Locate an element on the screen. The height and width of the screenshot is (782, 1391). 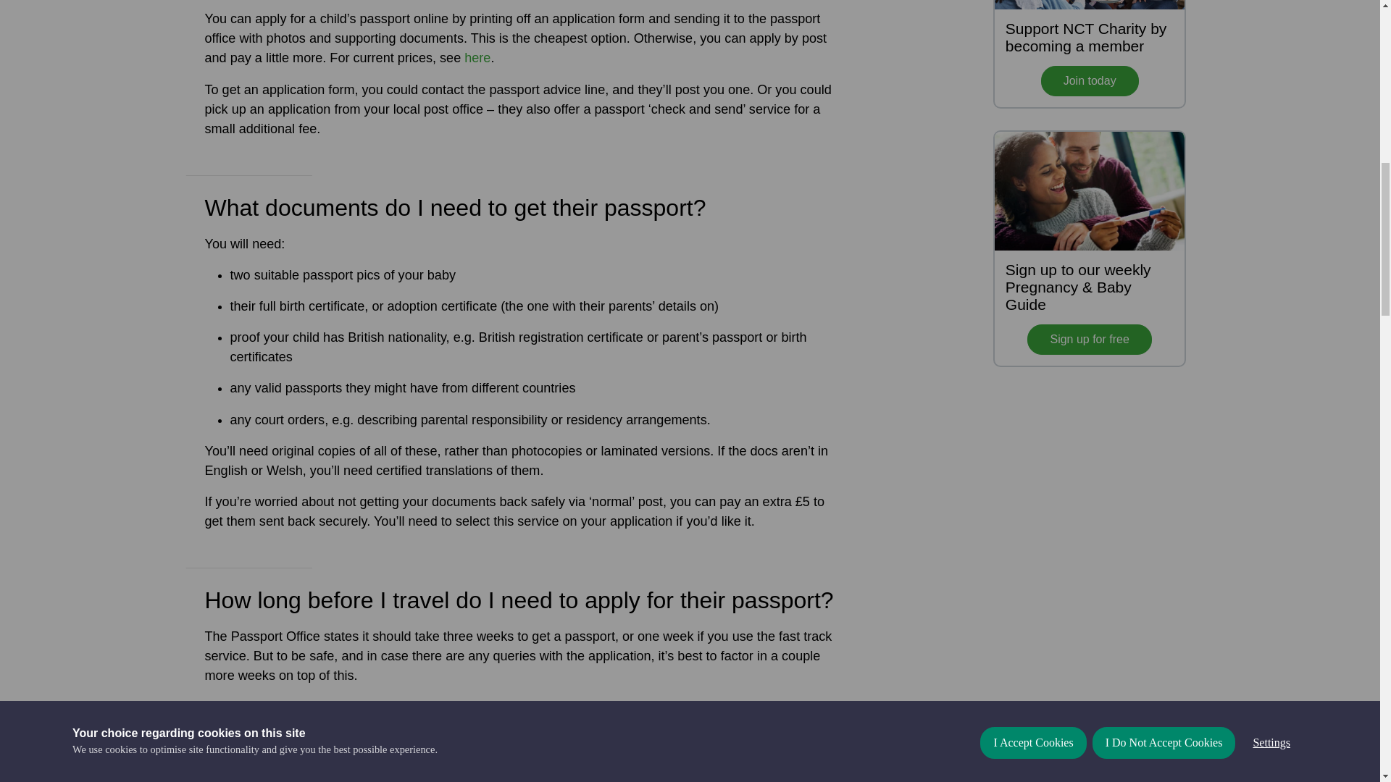
I Do Not Accept Cookies is located at coordinates (1164, 17).